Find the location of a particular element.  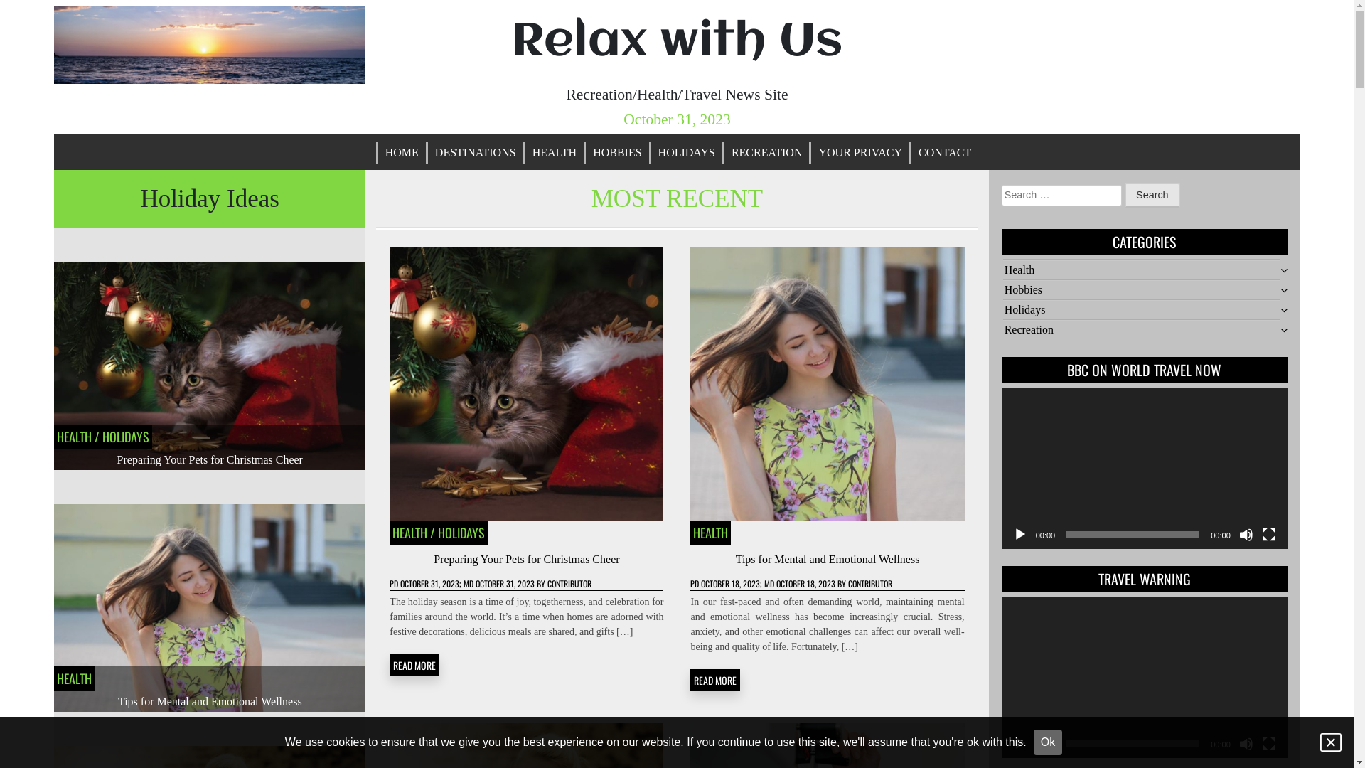

HOLIDAYS is located at coordinates (461, 533).